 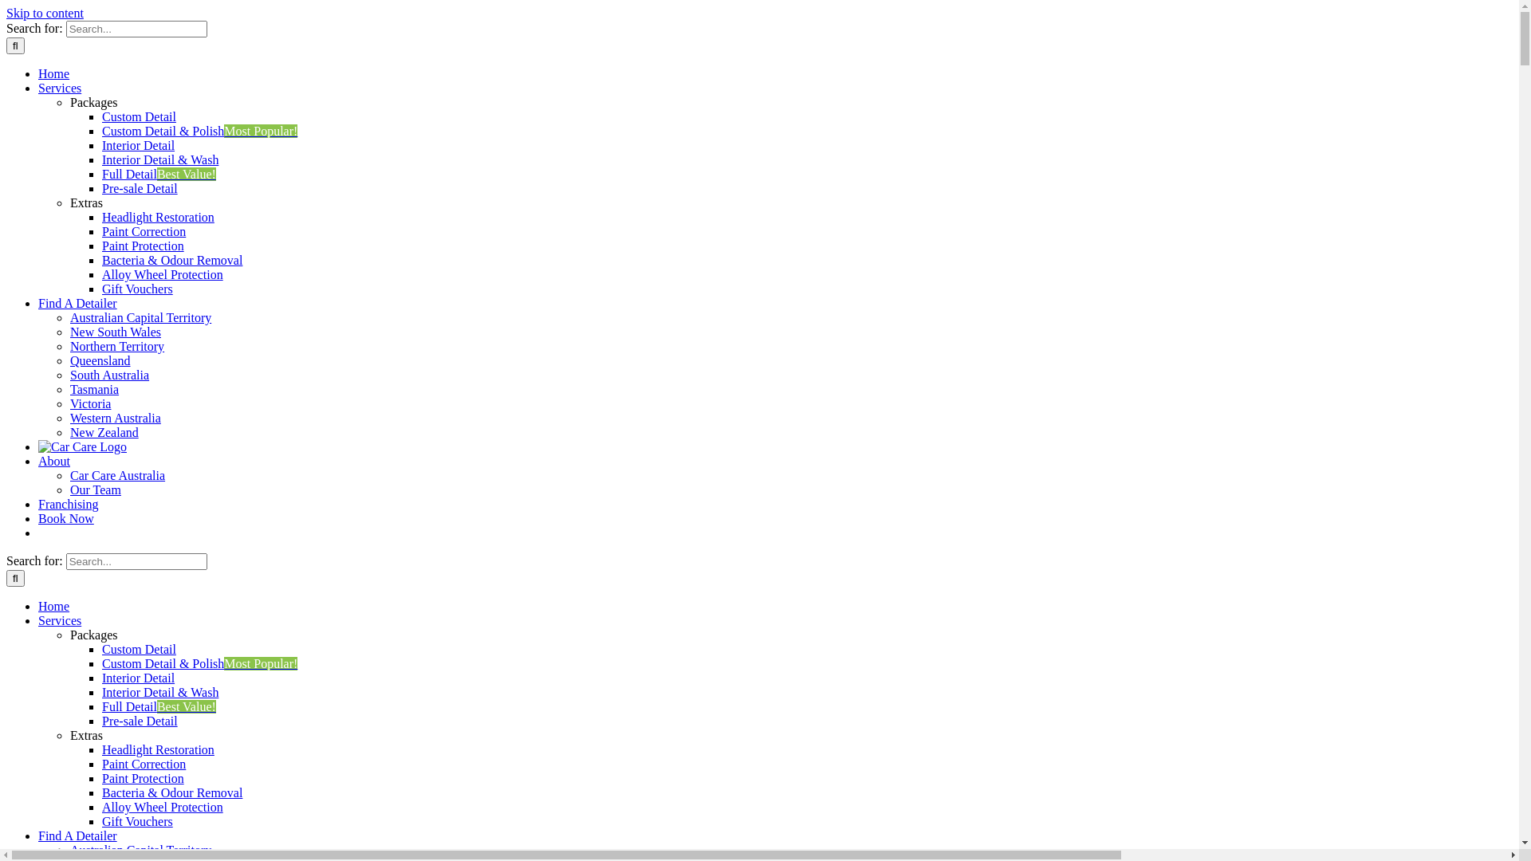 I want to click on Interior Detail & Wash, so click(x=160, y=692).